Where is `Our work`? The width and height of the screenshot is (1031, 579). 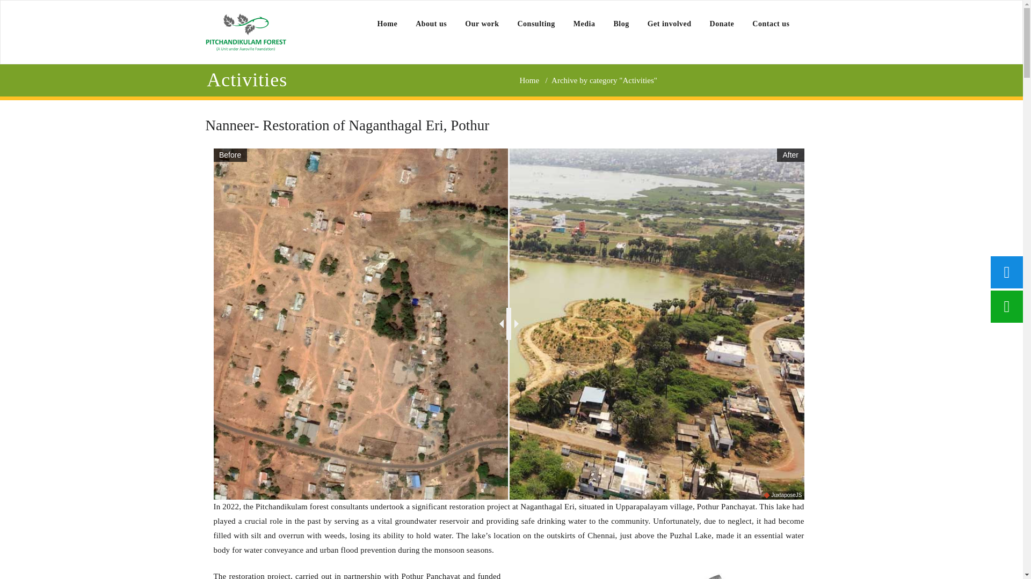
Our work is located at coordinates (482, 24).